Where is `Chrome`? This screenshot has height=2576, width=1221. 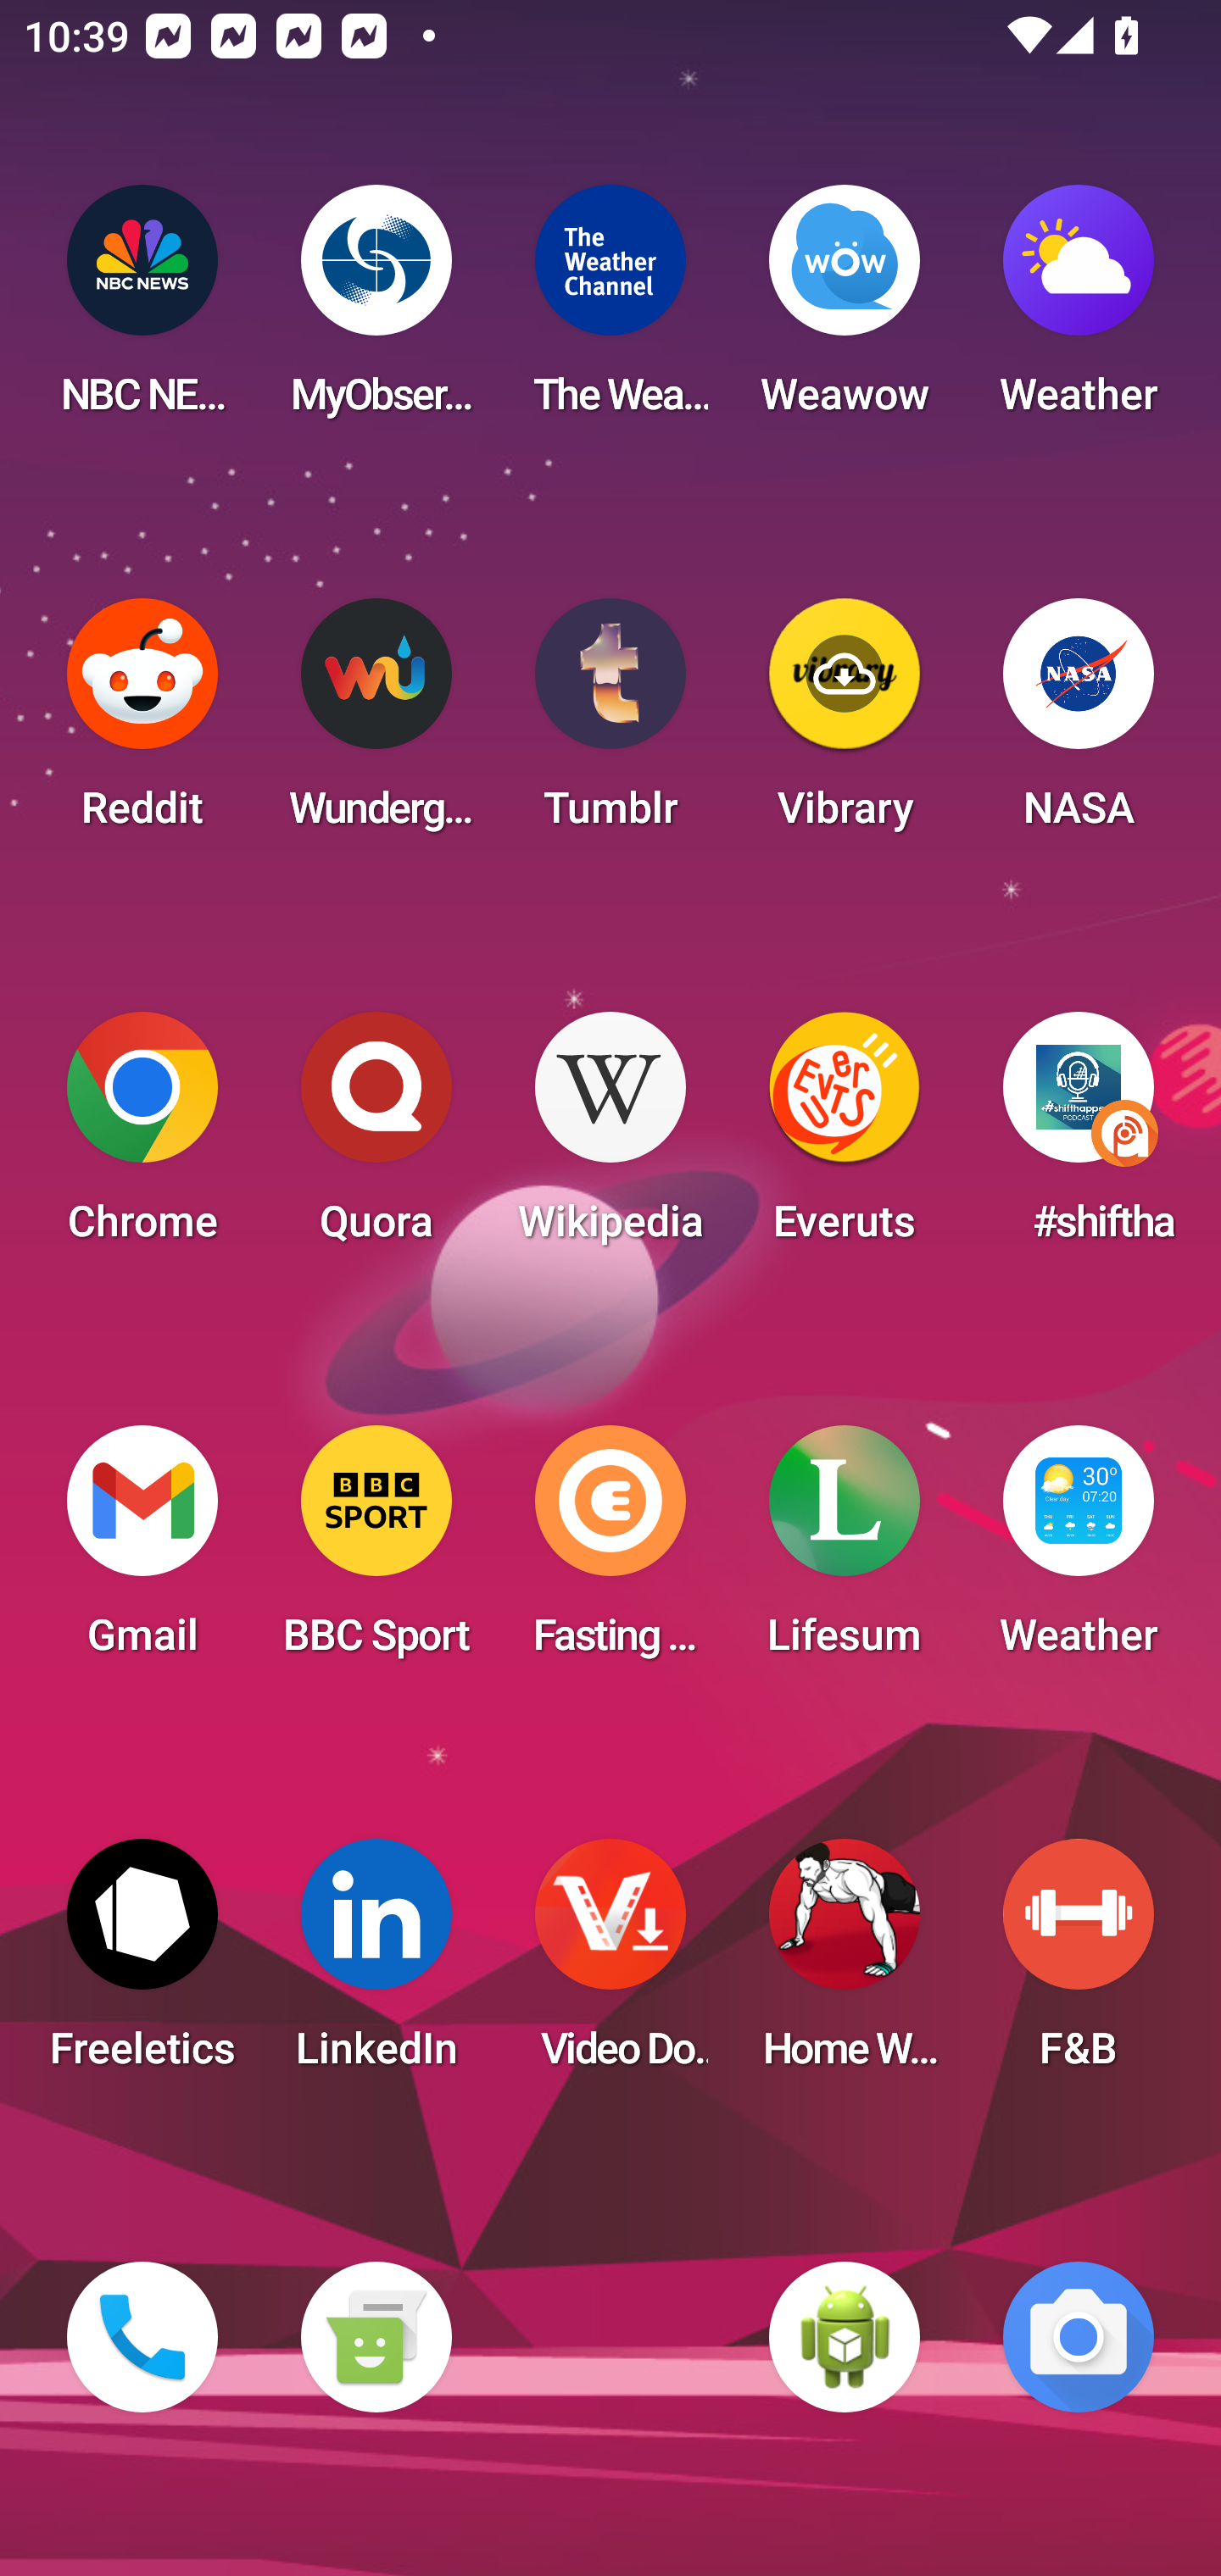 Chrome is located at coordinates (142, 1137).